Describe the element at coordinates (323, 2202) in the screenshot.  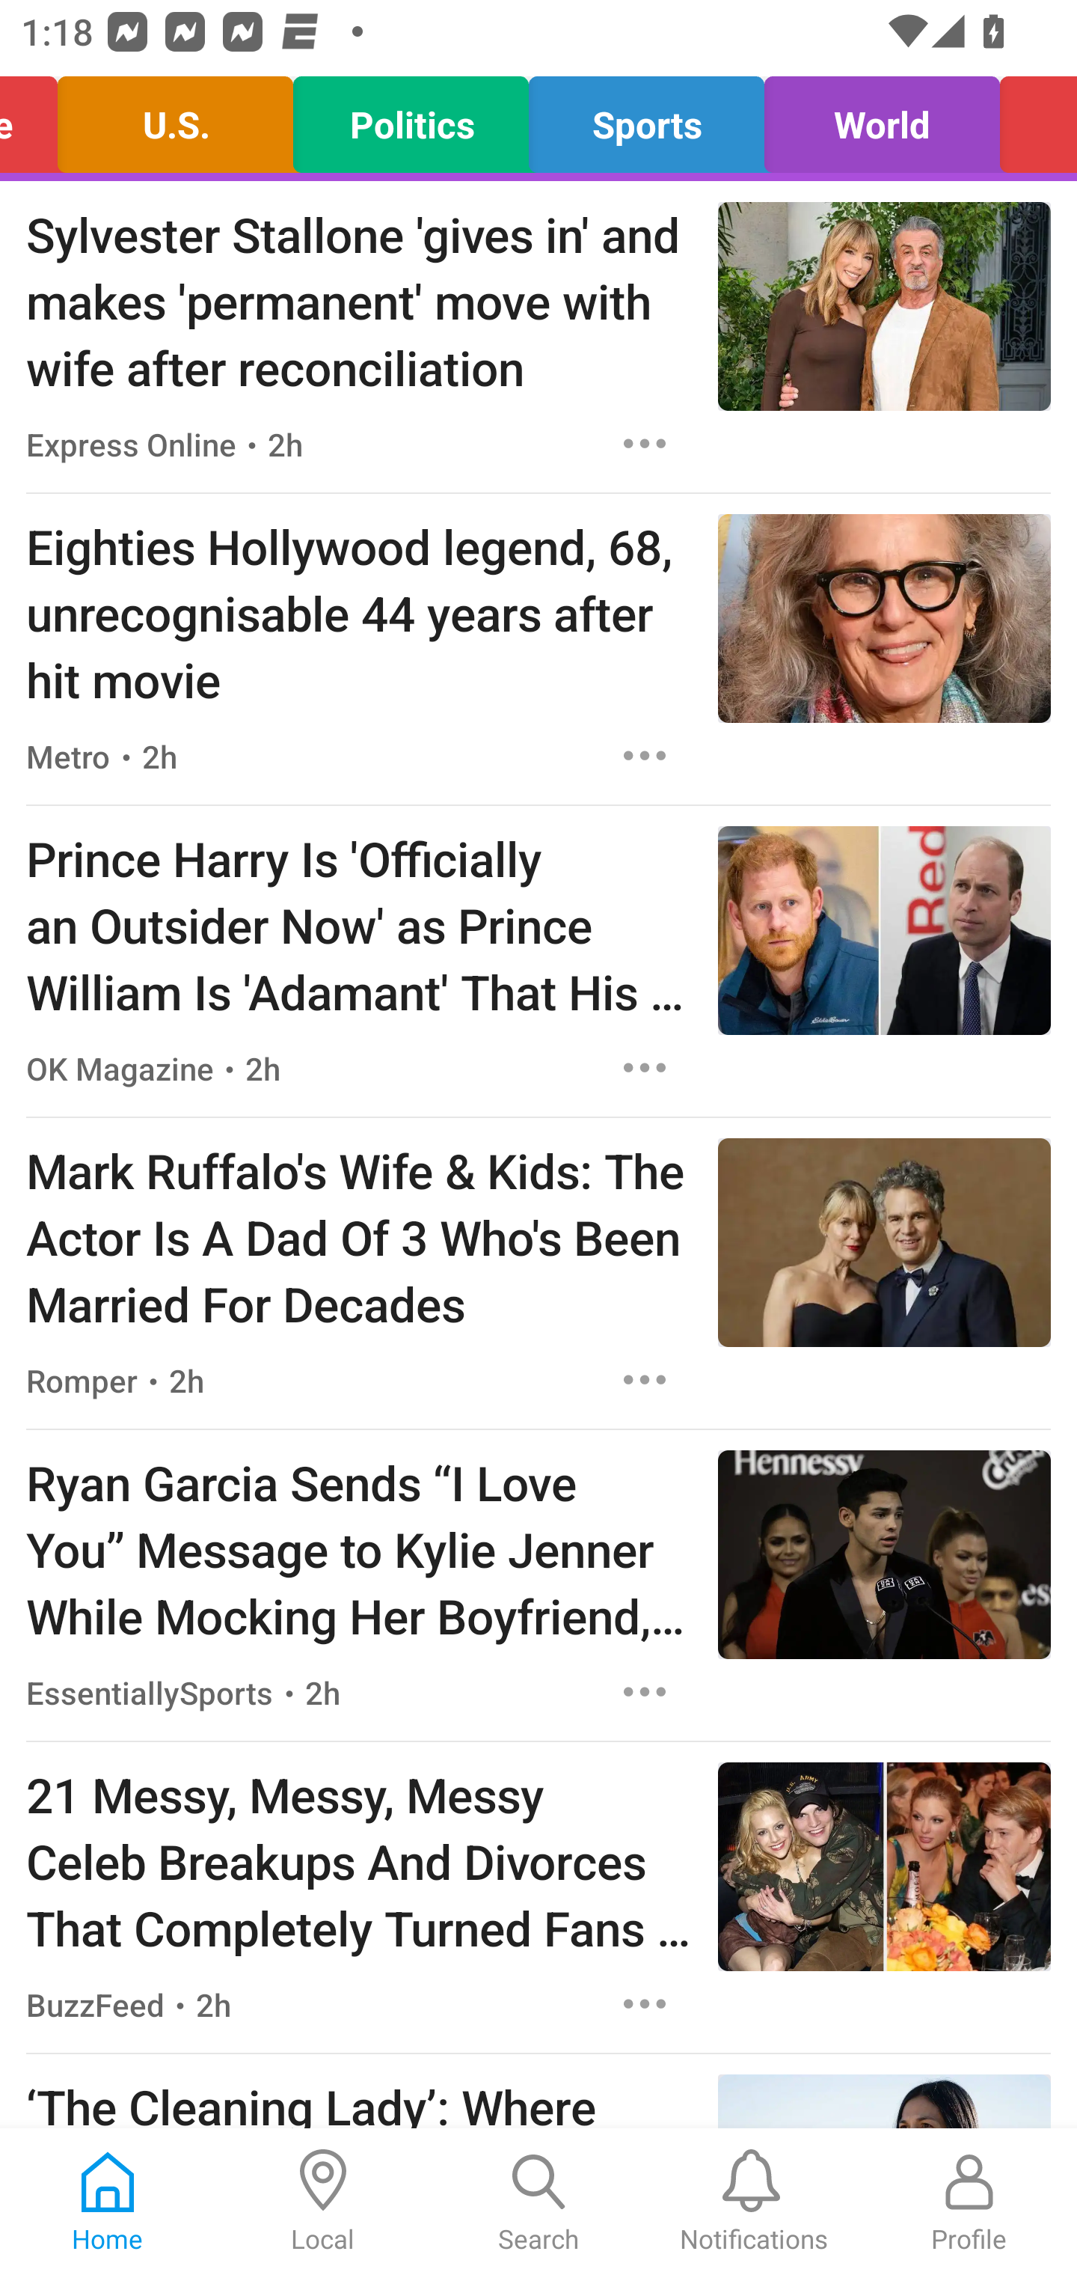
I see `Local` at that location.